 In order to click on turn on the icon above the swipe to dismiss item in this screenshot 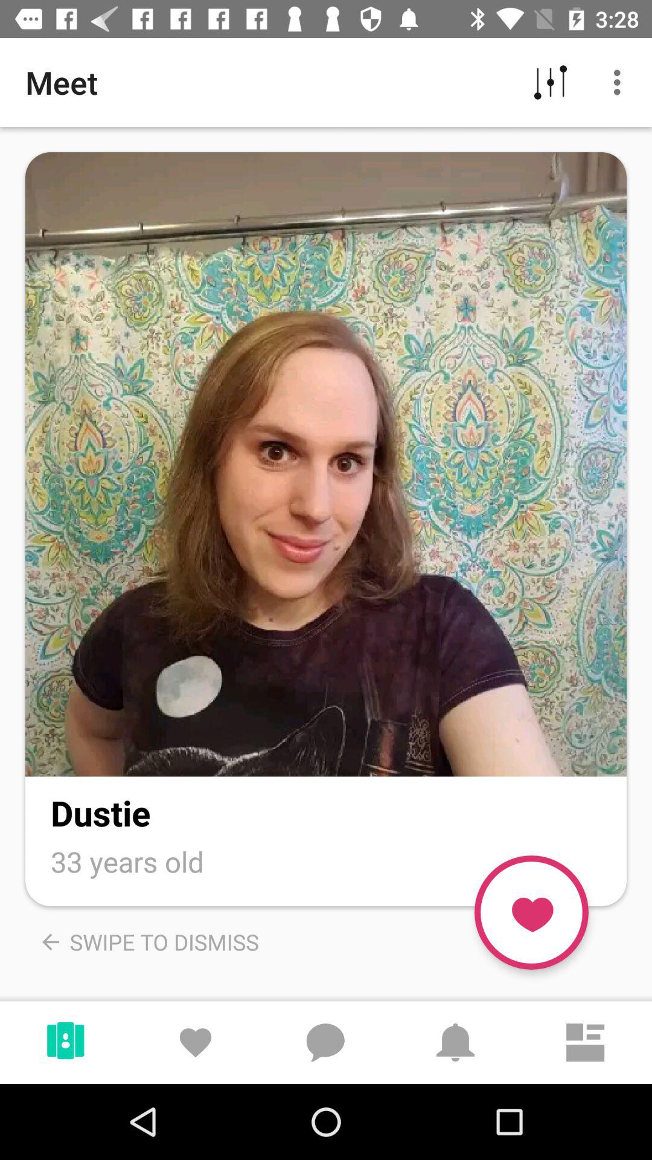, I will do `click(127, 862)`.